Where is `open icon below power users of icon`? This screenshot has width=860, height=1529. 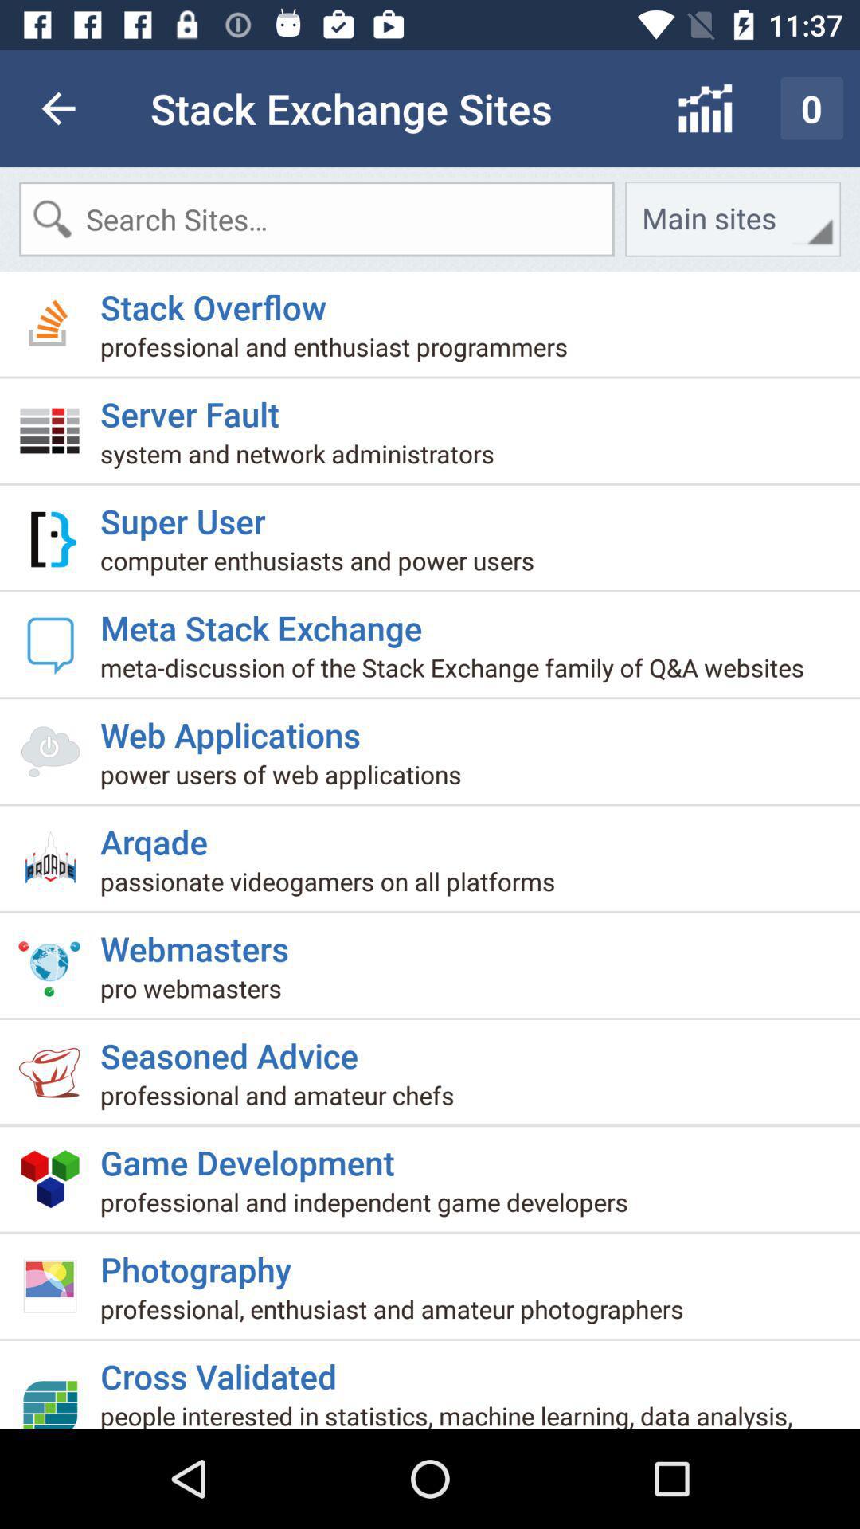
open icon below power users of icon is located at coordinates (160, 835).